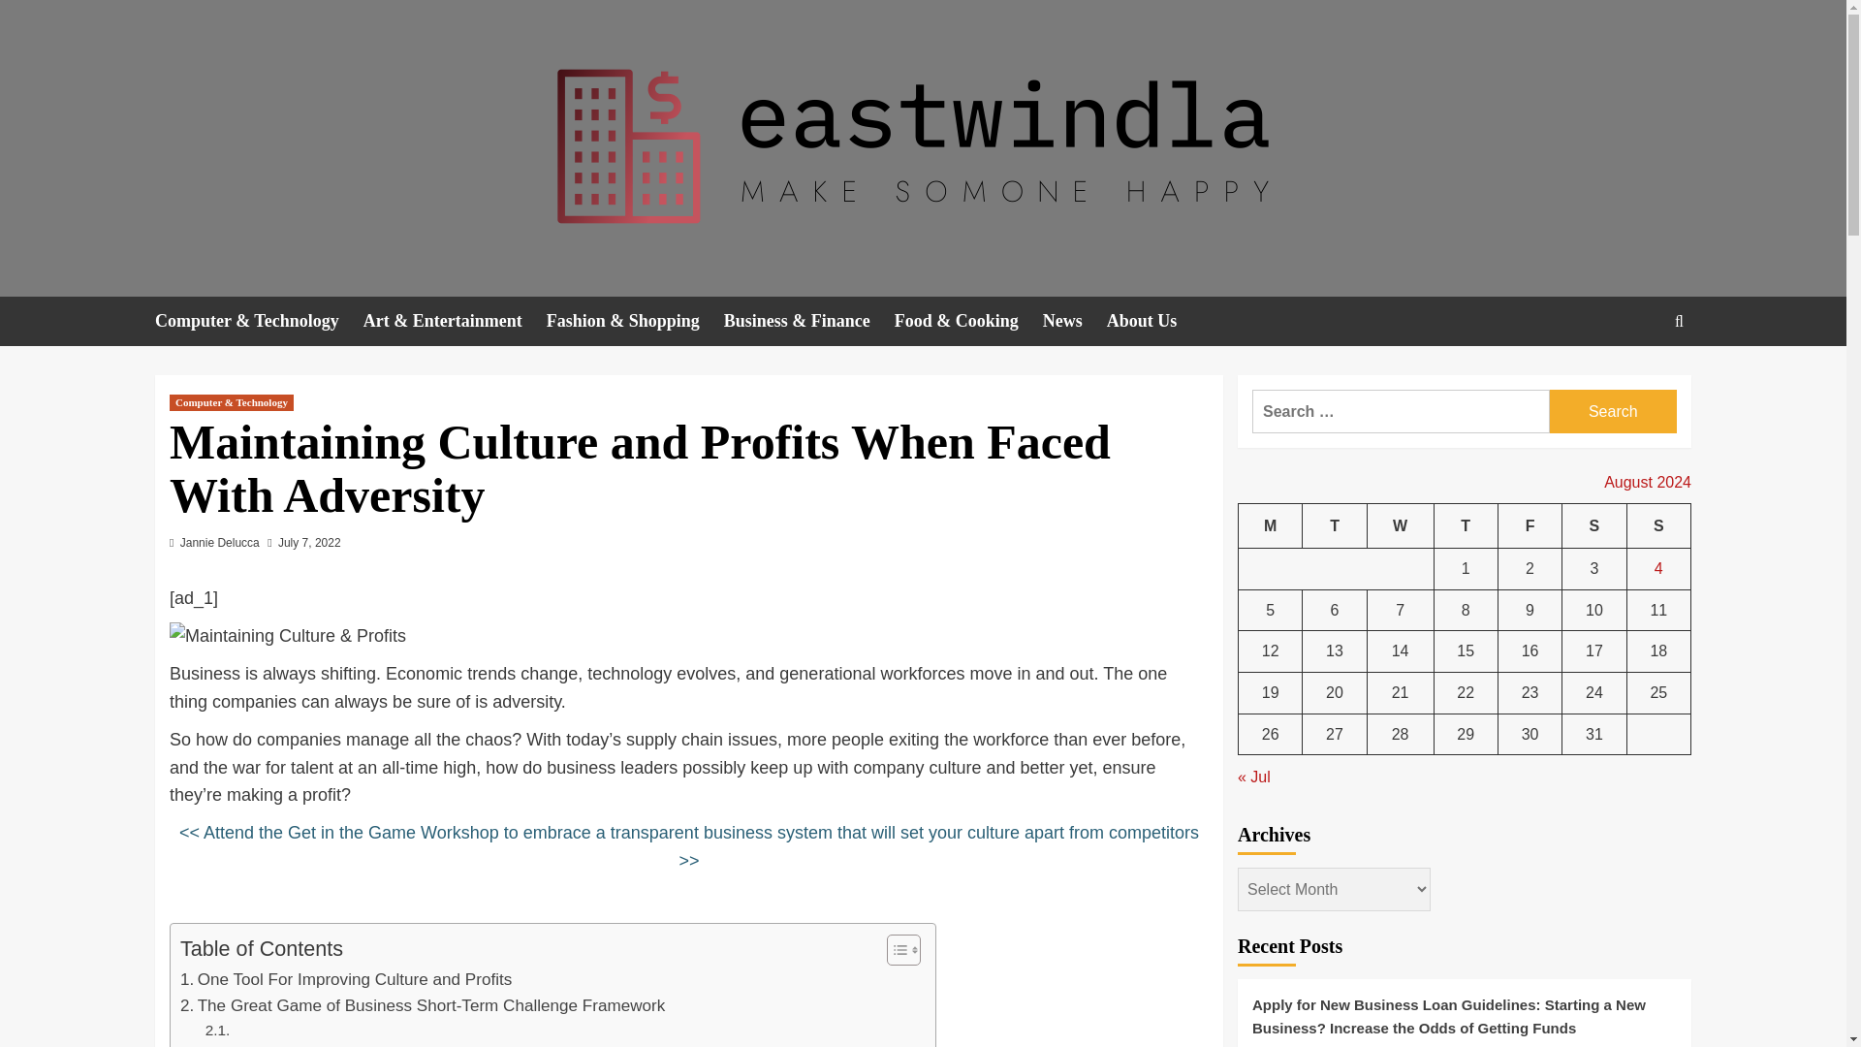  What do you see at coordinates (1074, 321) in the screenshot?
I see `News` at bounding box center [1074, 321].